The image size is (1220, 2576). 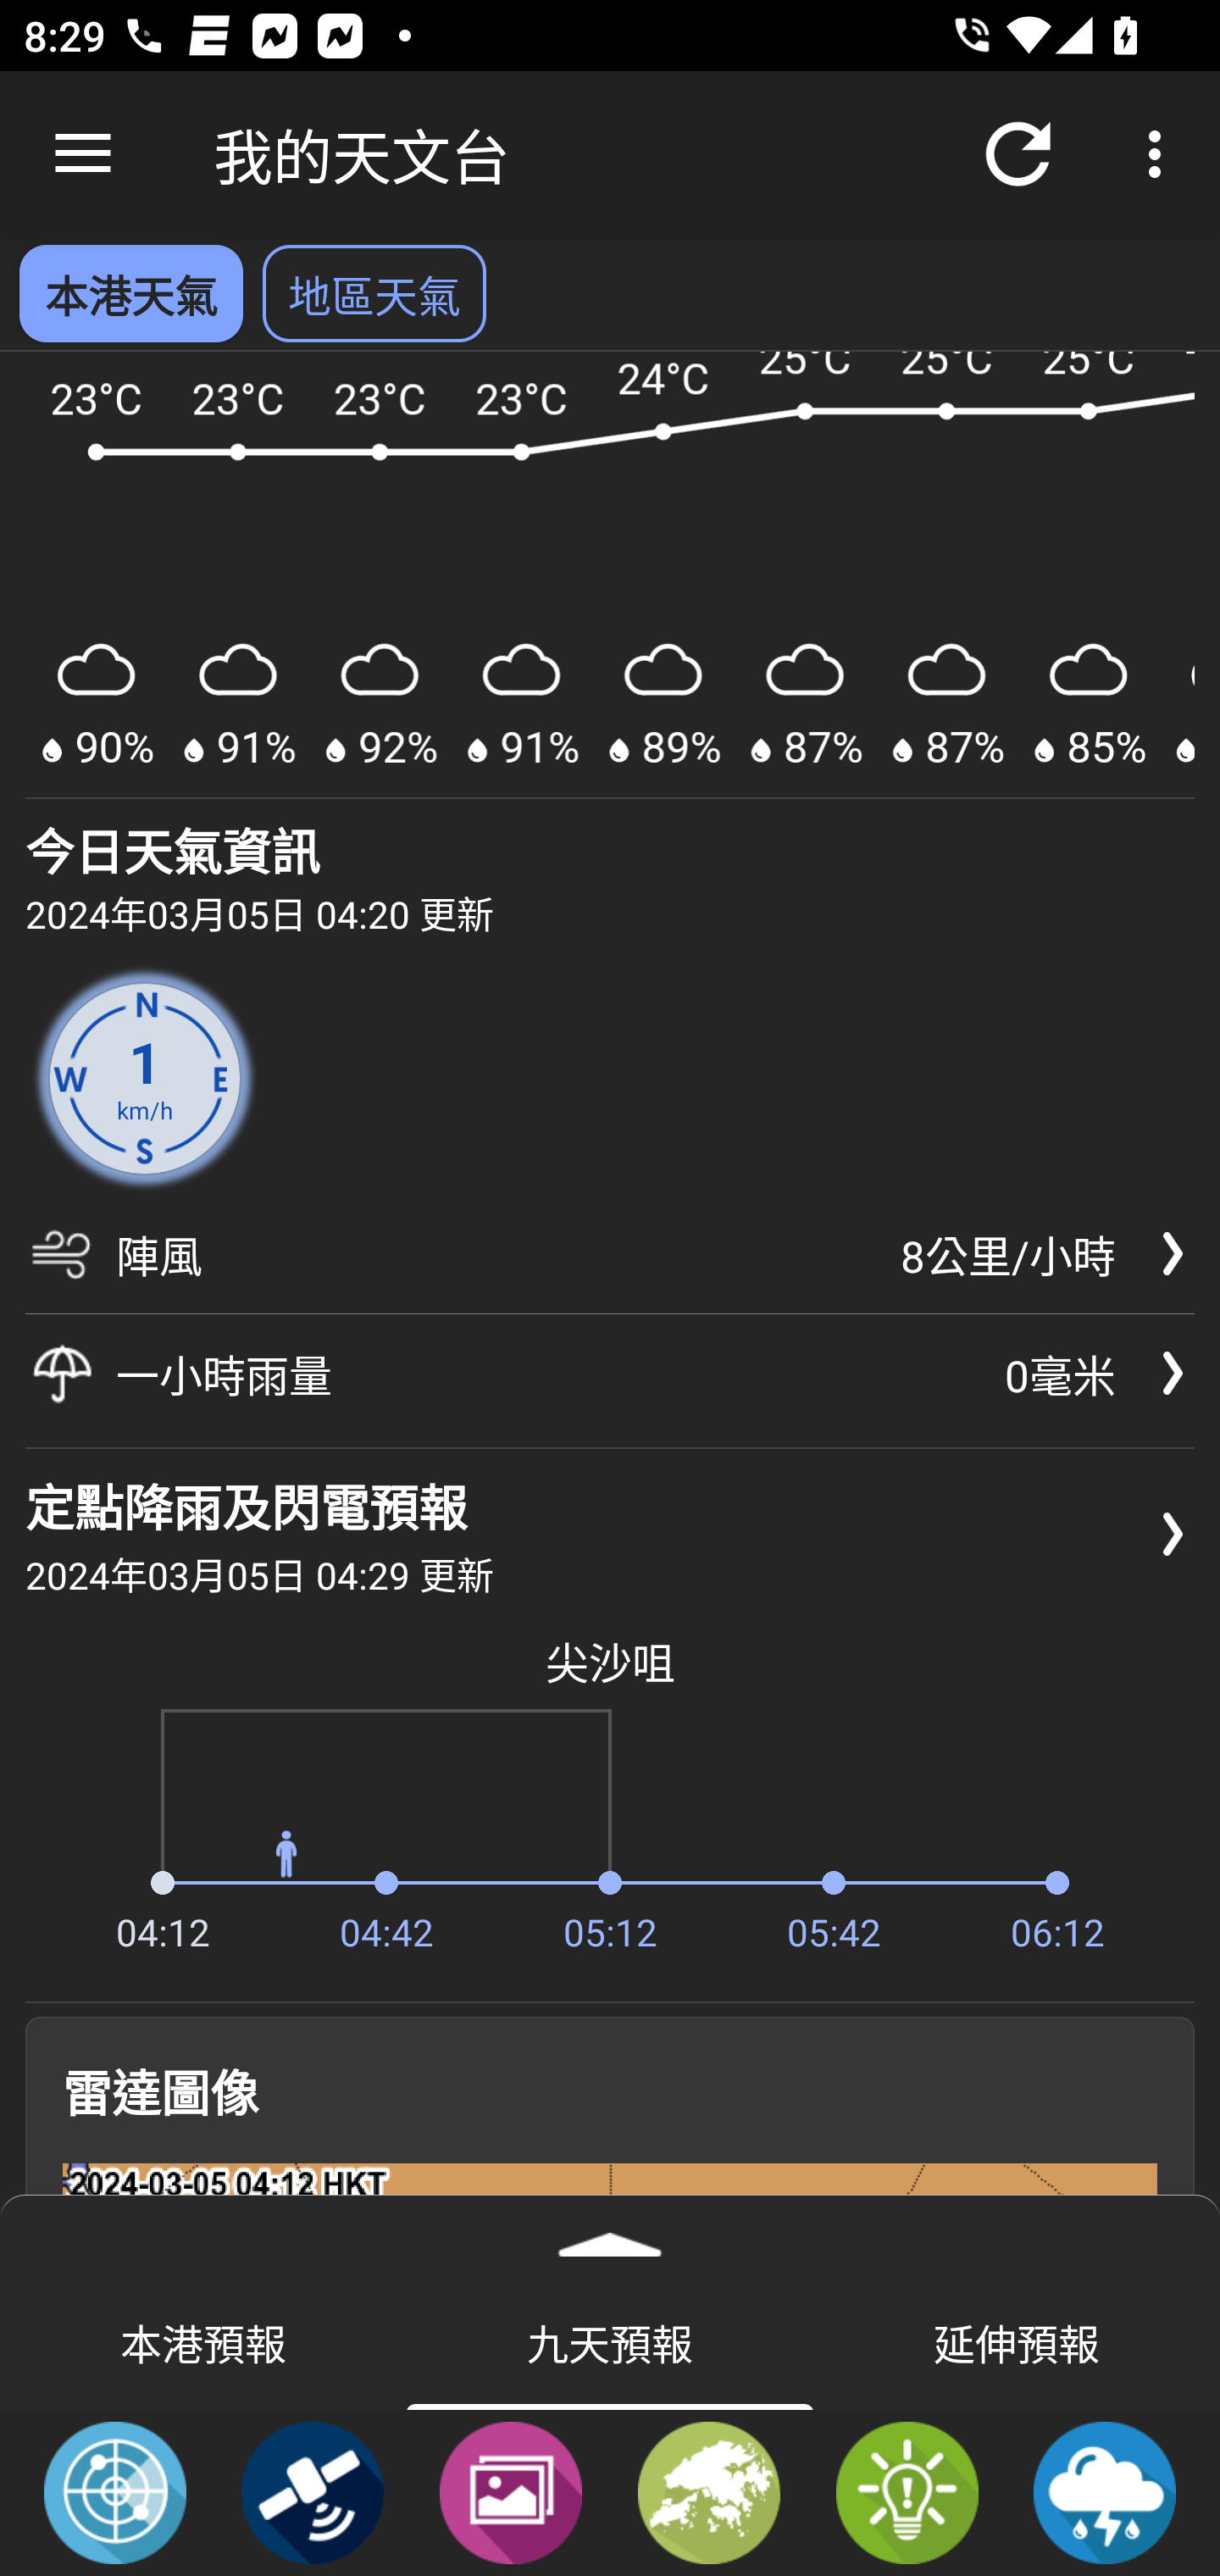 I want to click on 天氣照片, so click(x=510, y=2491).